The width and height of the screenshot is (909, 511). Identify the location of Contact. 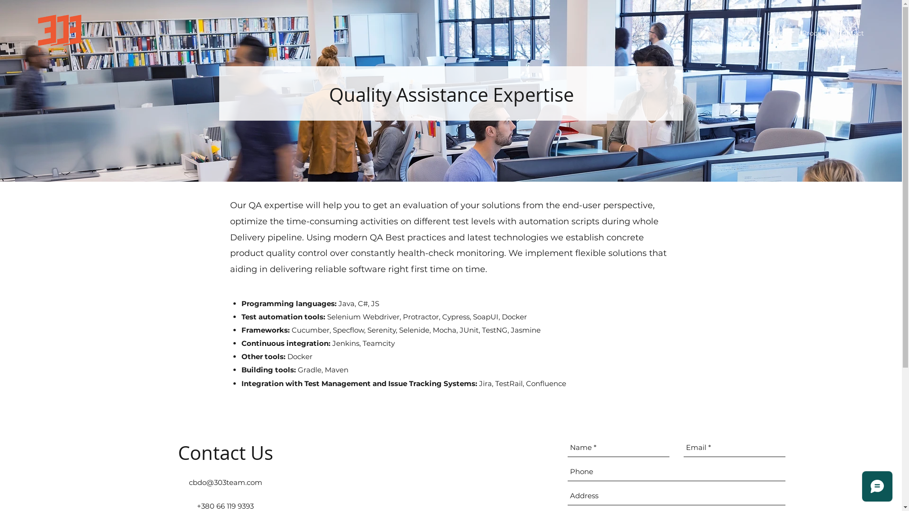
(851, 33).